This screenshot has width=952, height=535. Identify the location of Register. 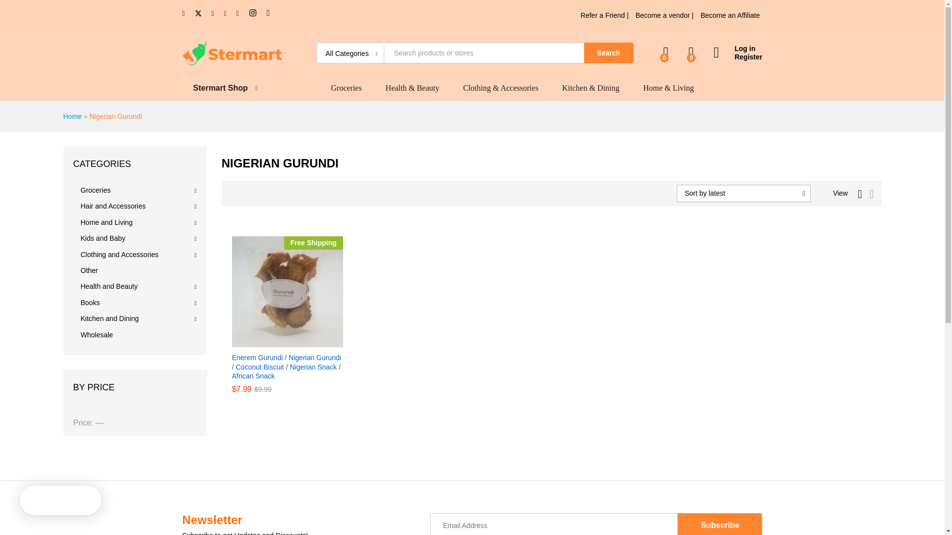
(738, 57).